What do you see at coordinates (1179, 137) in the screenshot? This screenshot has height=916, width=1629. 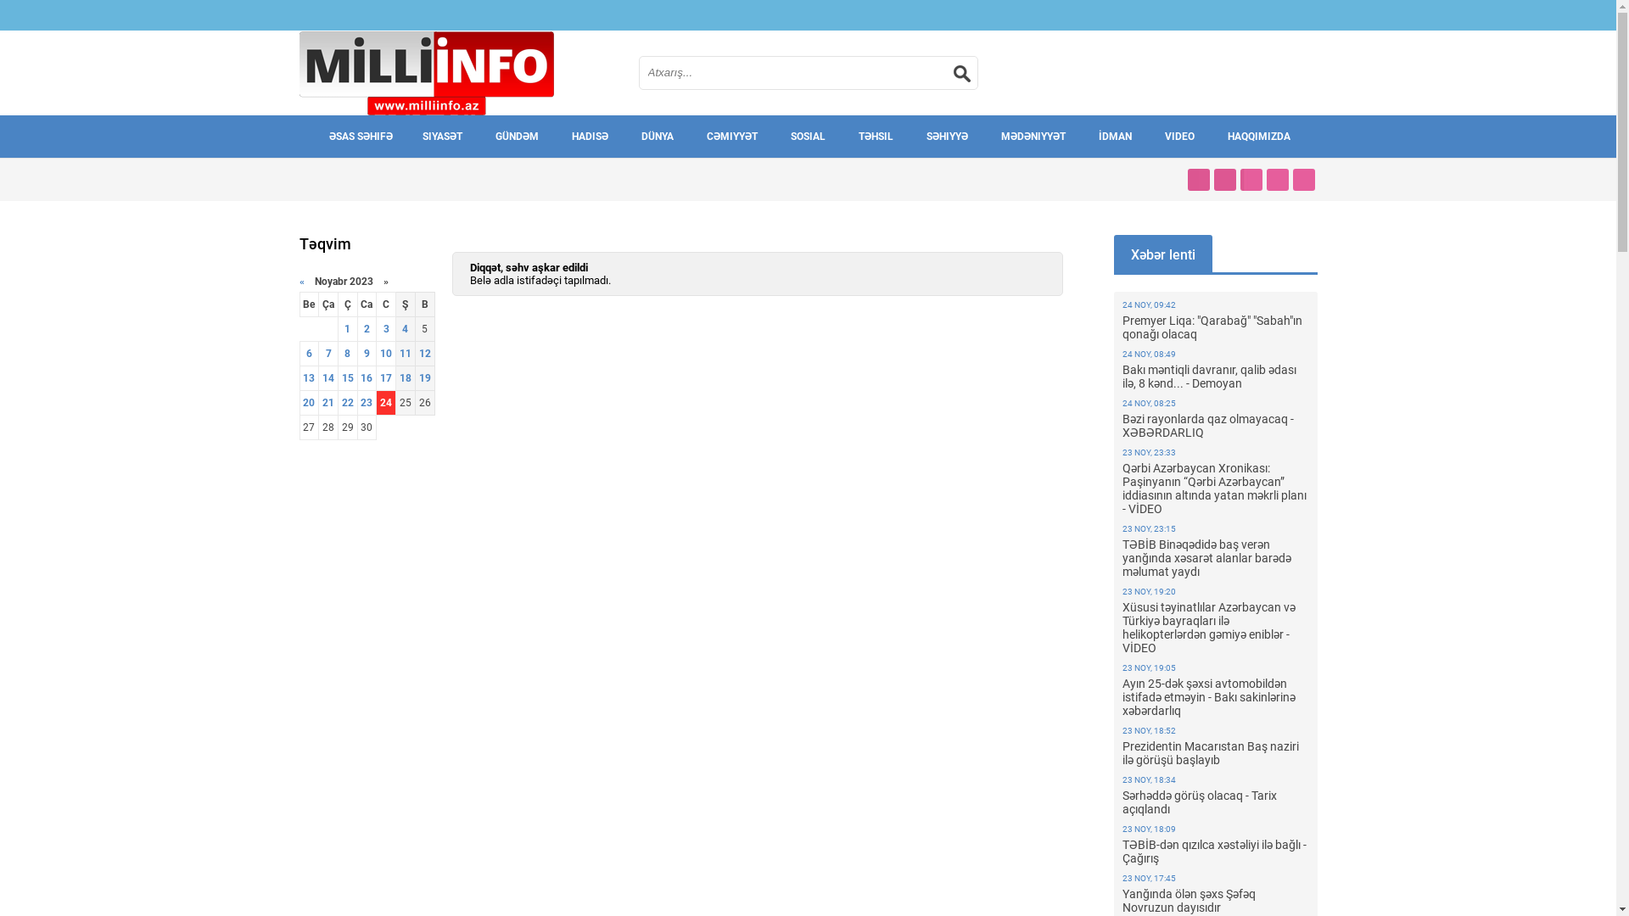 I see `VIDEO` at bounding box center [1179, 137].